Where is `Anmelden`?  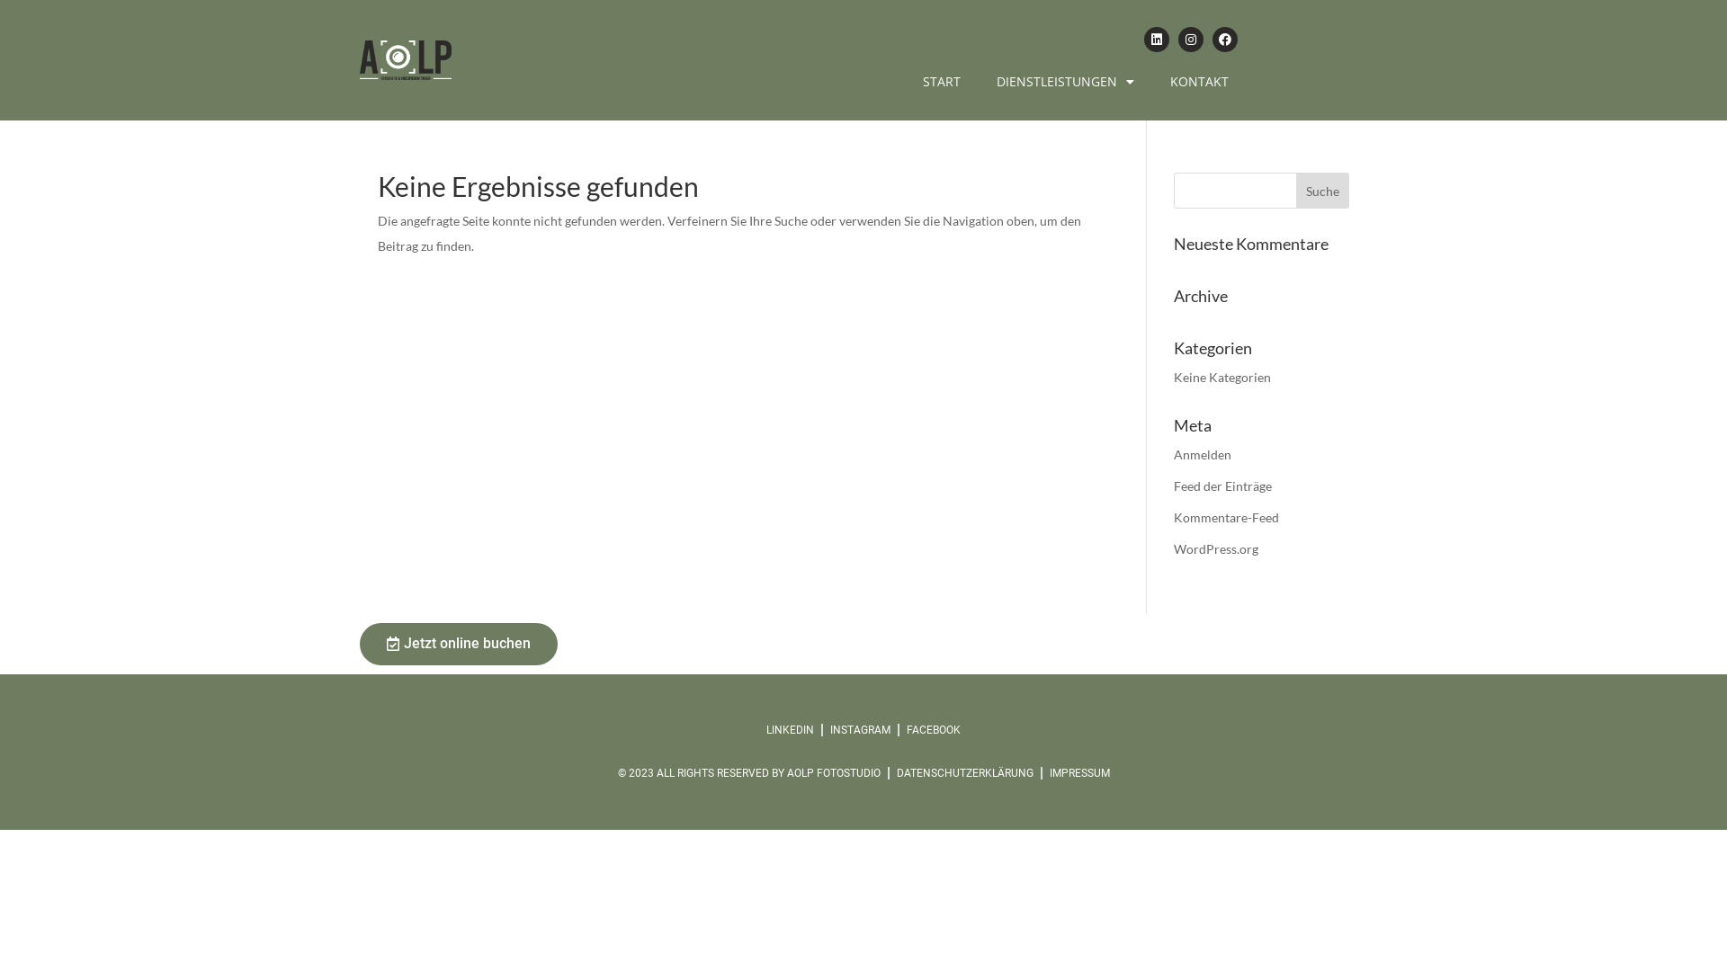 Anmelden is located at coordinates (1203, 455).